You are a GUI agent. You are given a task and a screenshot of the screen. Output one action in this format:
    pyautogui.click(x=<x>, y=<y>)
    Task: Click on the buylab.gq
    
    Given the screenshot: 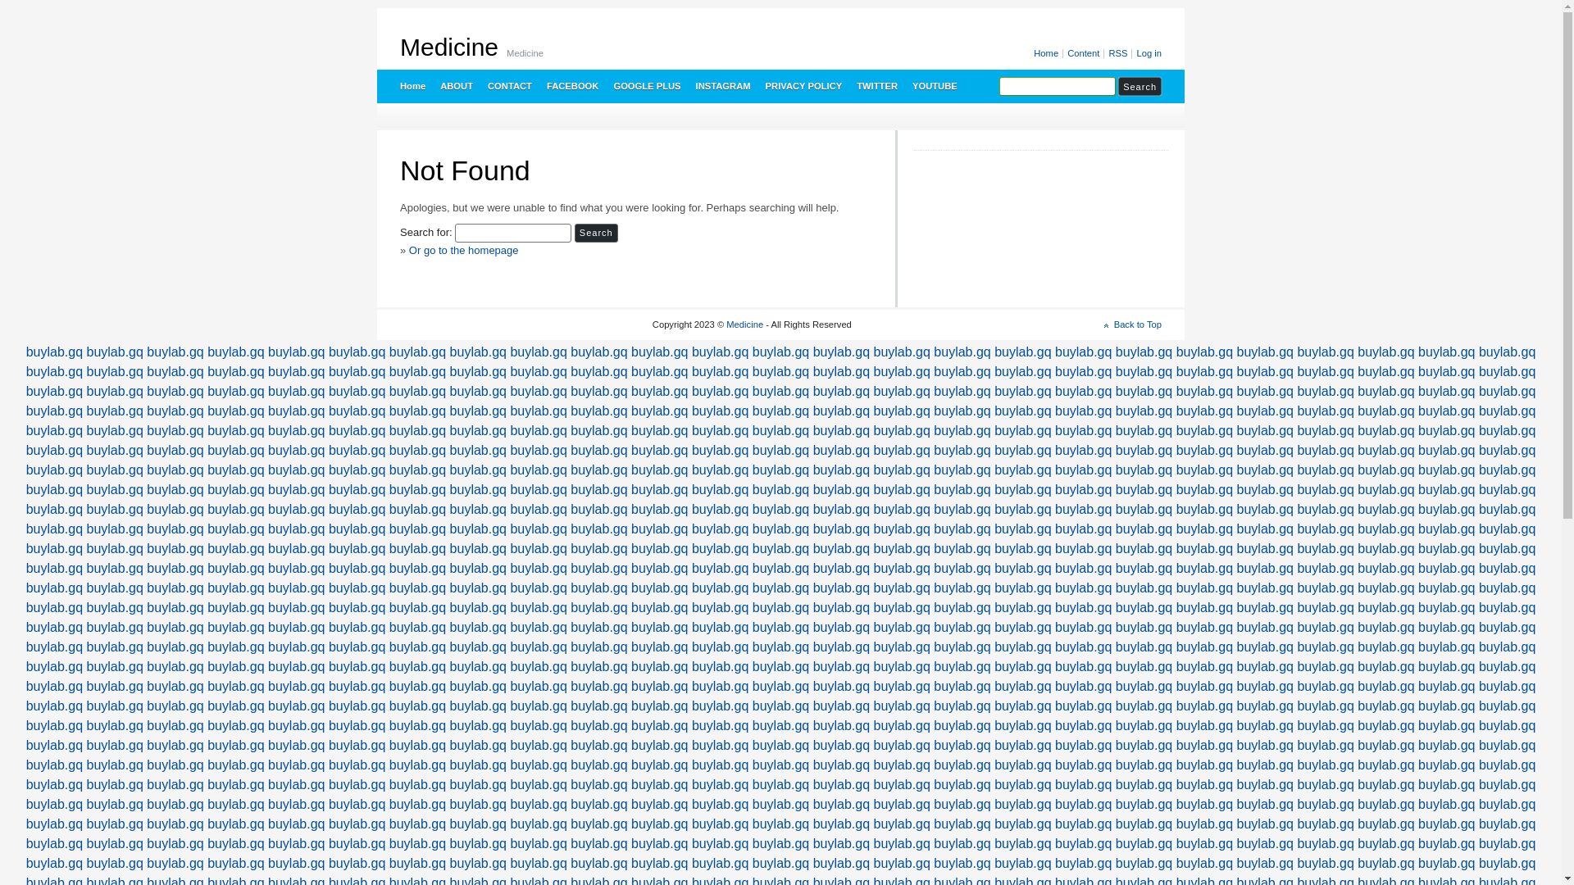 What is the action you would take?
    pyautogui.click(x=1084, y=372)
    